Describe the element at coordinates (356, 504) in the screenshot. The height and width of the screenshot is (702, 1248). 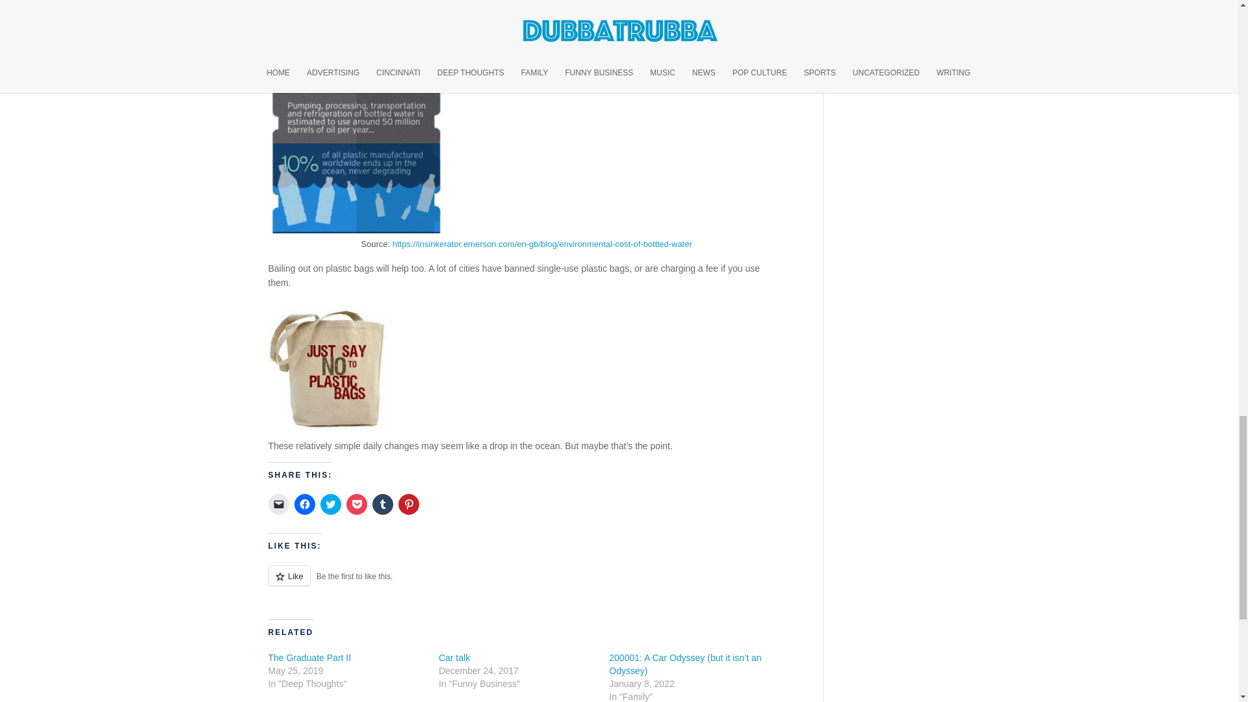
I see `Click to share on Pocket` at that location.